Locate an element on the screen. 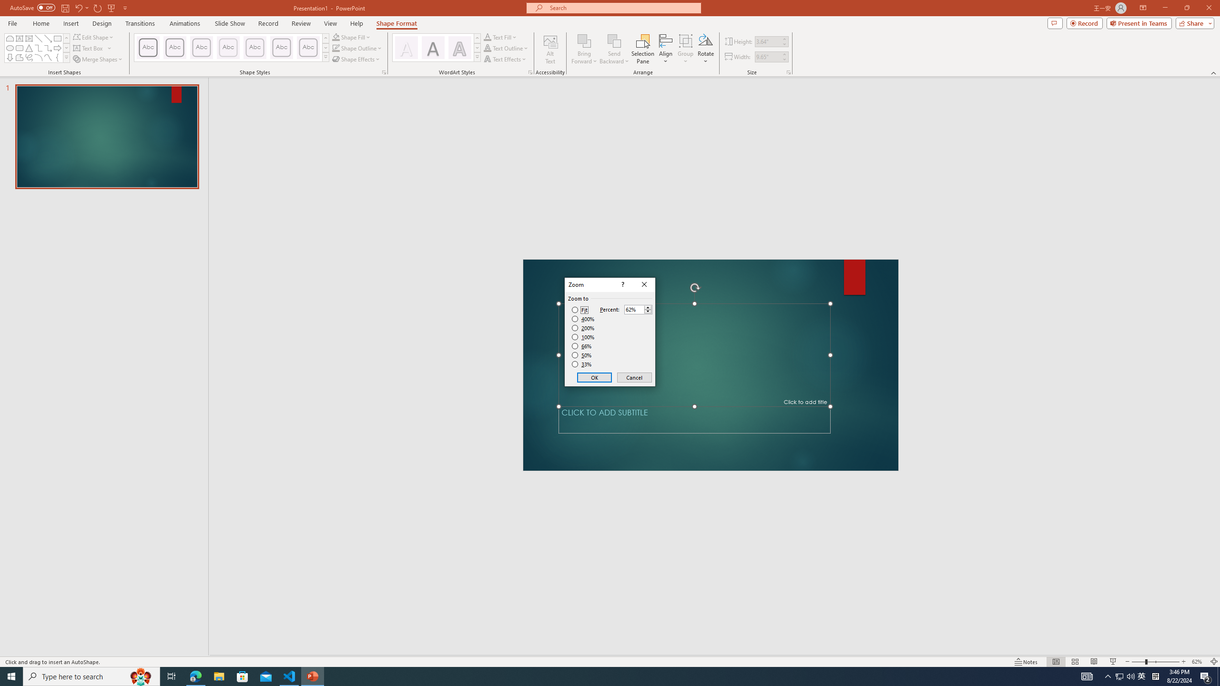  Selection Pane... is located at coordinates (643, 49).